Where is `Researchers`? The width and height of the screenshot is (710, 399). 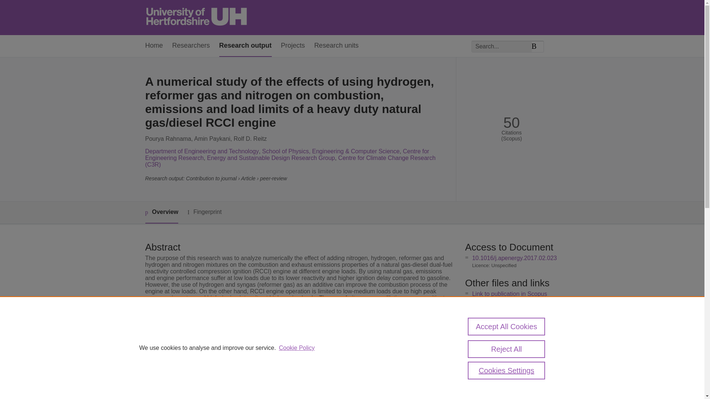 Researchers is located at coordinates (191, 46).